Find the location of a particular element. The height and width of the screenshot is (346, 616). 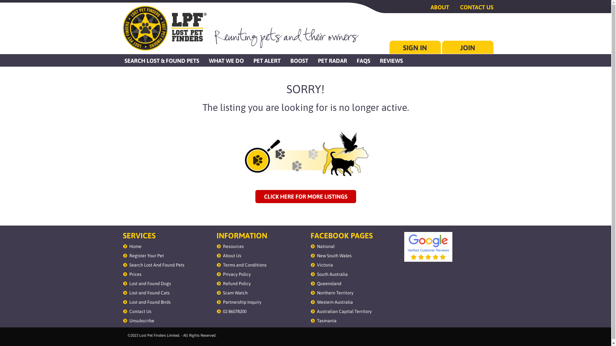

ABOUT is located at coordinates (435, 7).